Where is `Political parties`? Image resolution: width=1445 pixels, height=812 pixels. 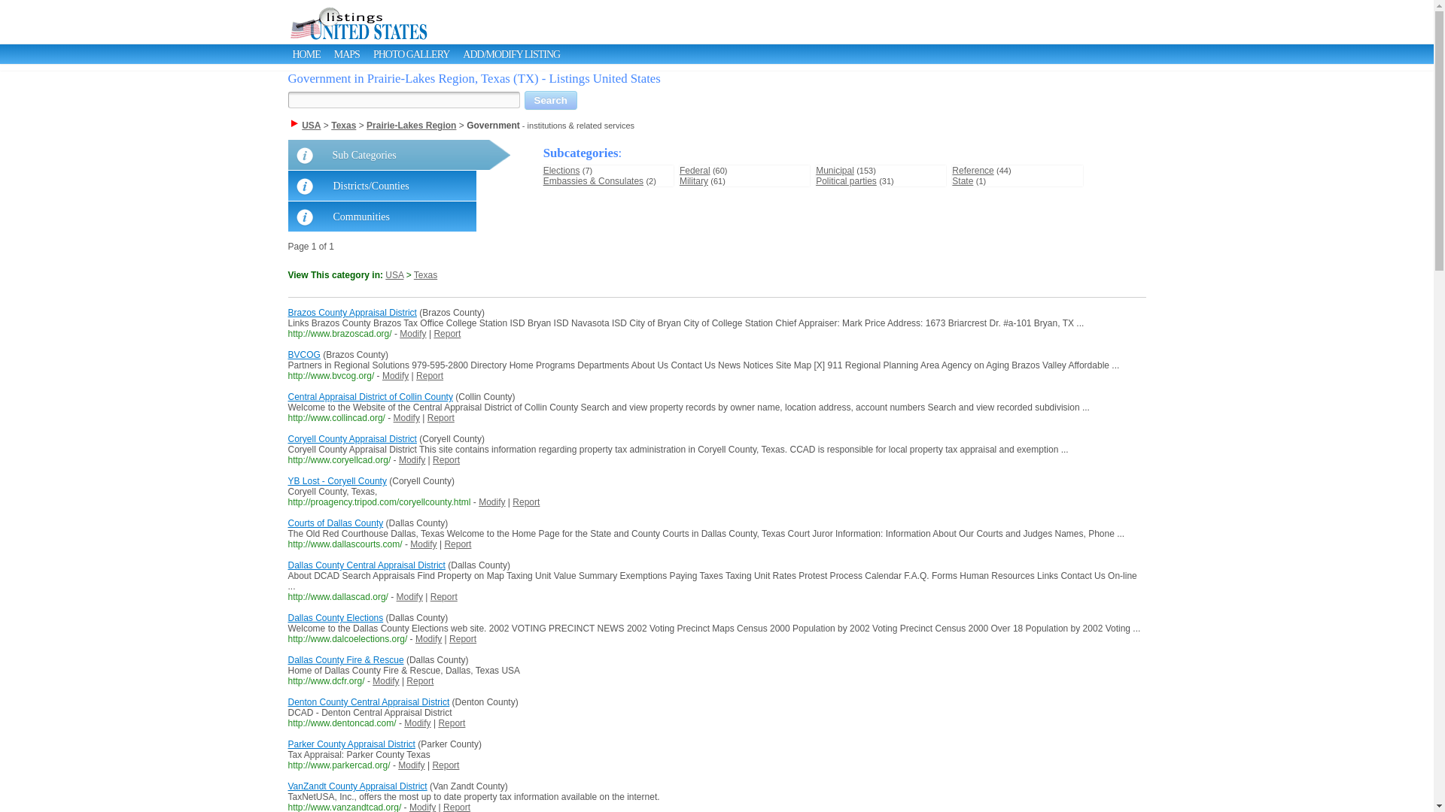 Political parties is located at coordinates (846, 181).